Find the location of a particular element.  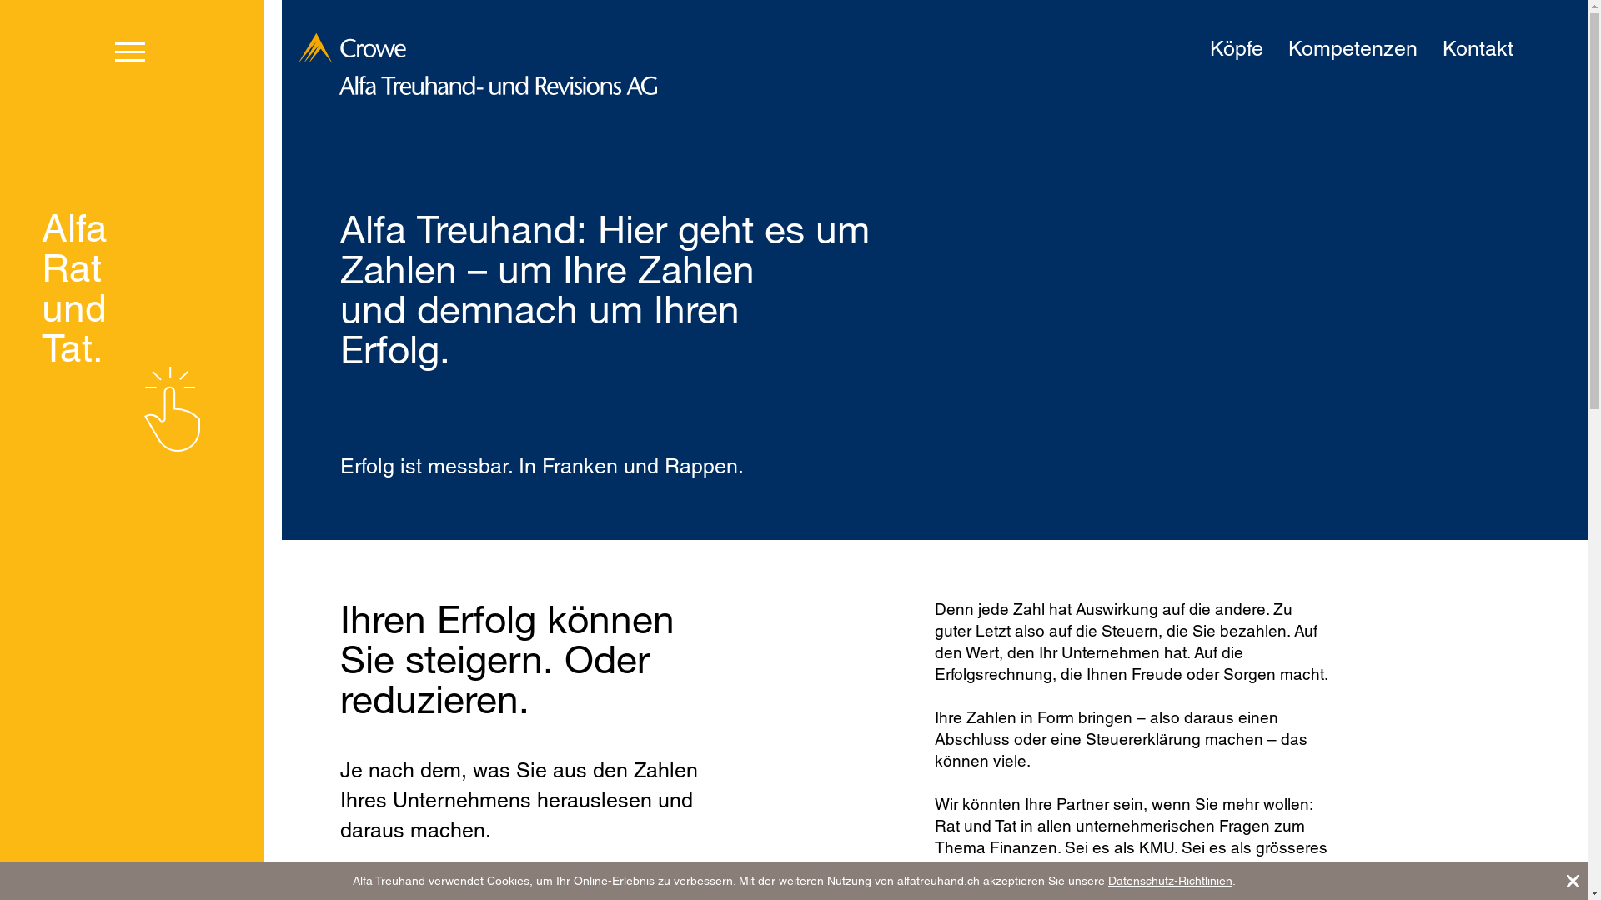

toggle menu is located at coordinates (130, 49).